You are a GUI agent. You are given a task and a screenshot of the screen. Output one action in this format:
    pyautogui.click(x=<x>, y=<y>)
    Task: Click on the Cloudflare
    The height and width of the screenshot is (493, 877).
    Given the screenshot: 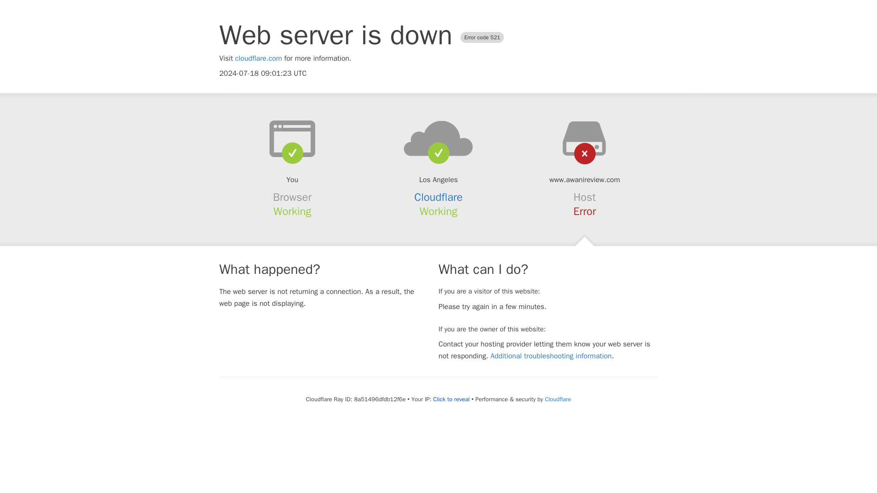 What is the action you would take?
    pyautogui.click(x=438, y=197)
    